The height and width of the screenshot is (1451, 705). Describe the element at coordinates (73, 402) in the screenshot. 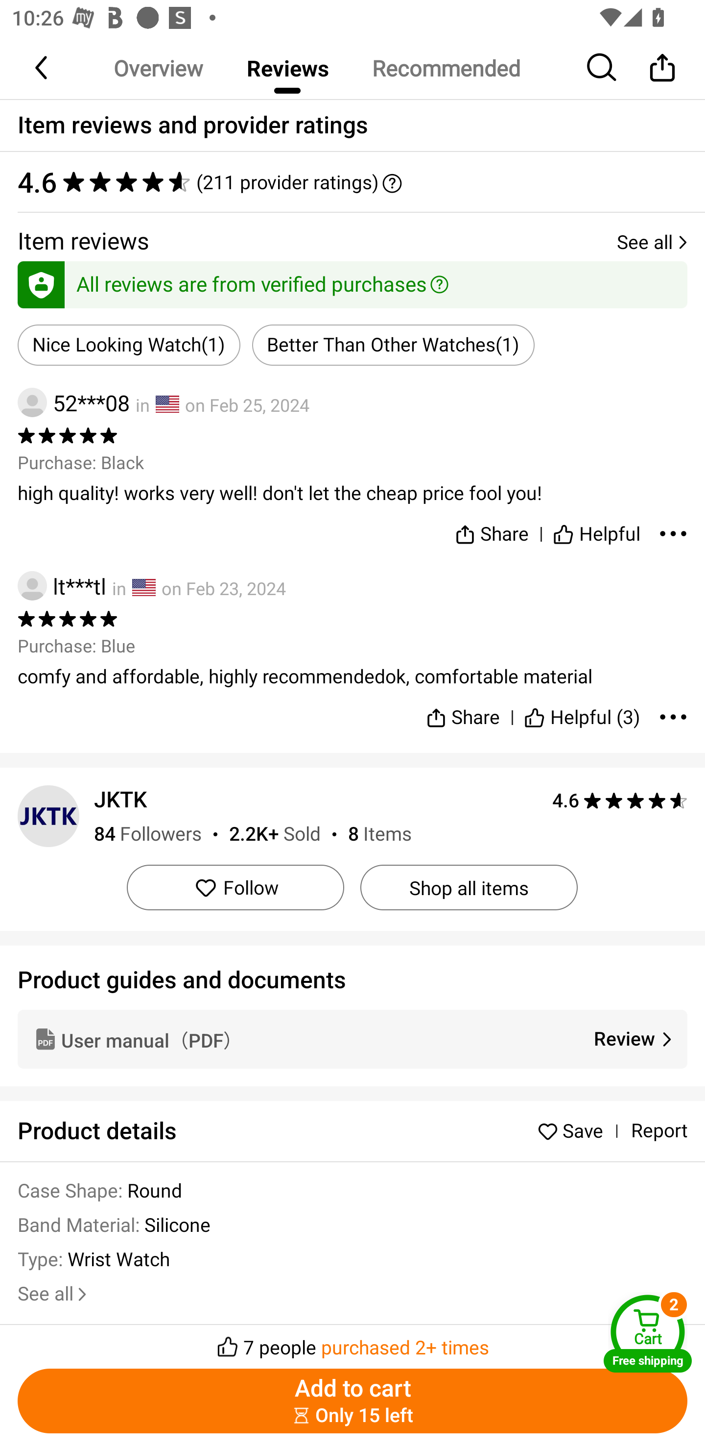

I see `52***08` at that location.